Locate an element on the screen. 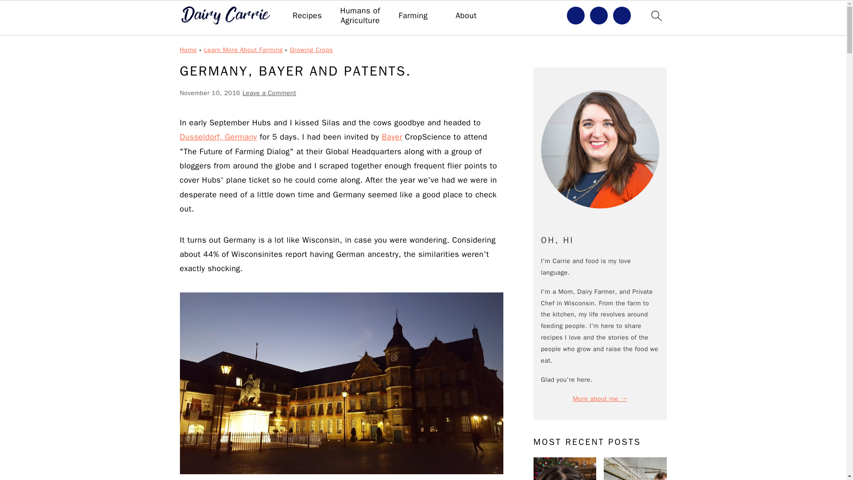 The height and width of the screenshot is (480, 853). Growing Crops is located at coordinates (311, 49).